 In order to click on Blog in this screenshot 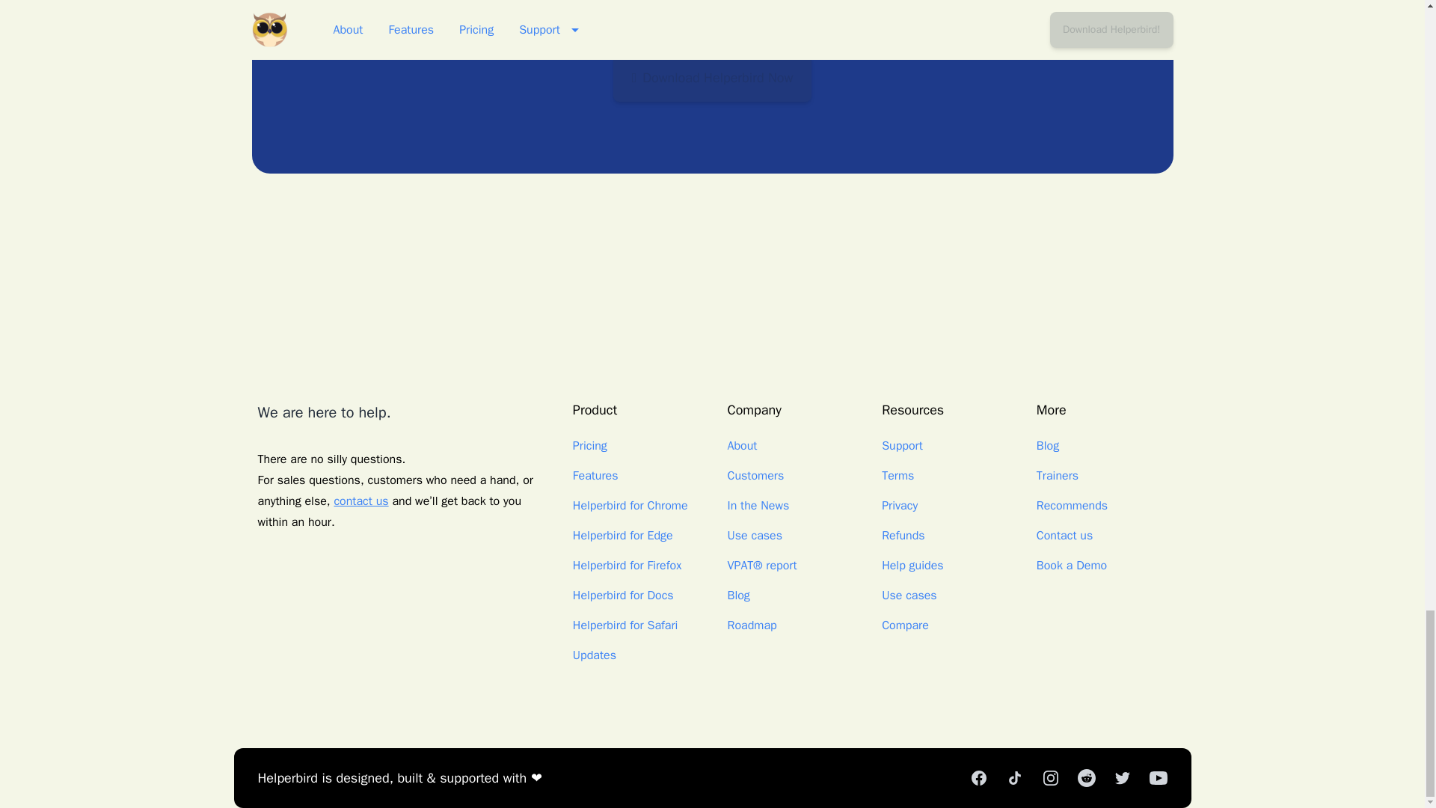, I will do `click(737, 596)`.